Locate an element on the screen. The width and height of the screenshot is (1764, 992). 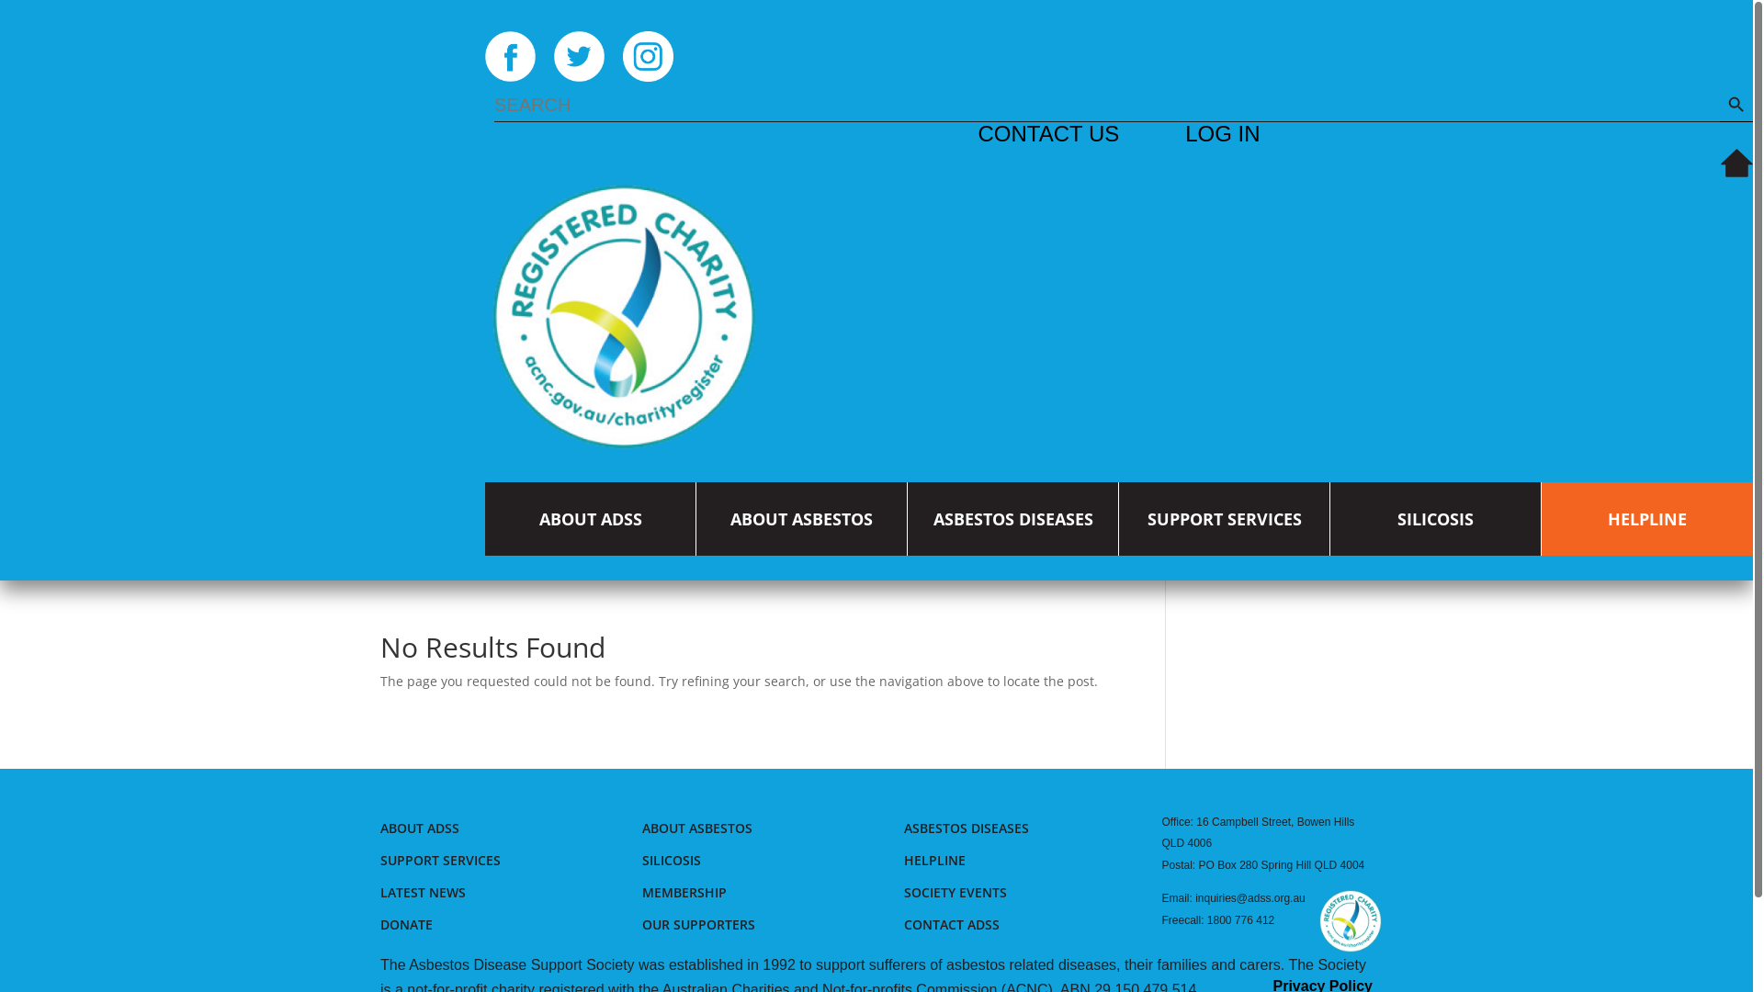
SOCIETY EVENTS is located at coordinates (955, 893).